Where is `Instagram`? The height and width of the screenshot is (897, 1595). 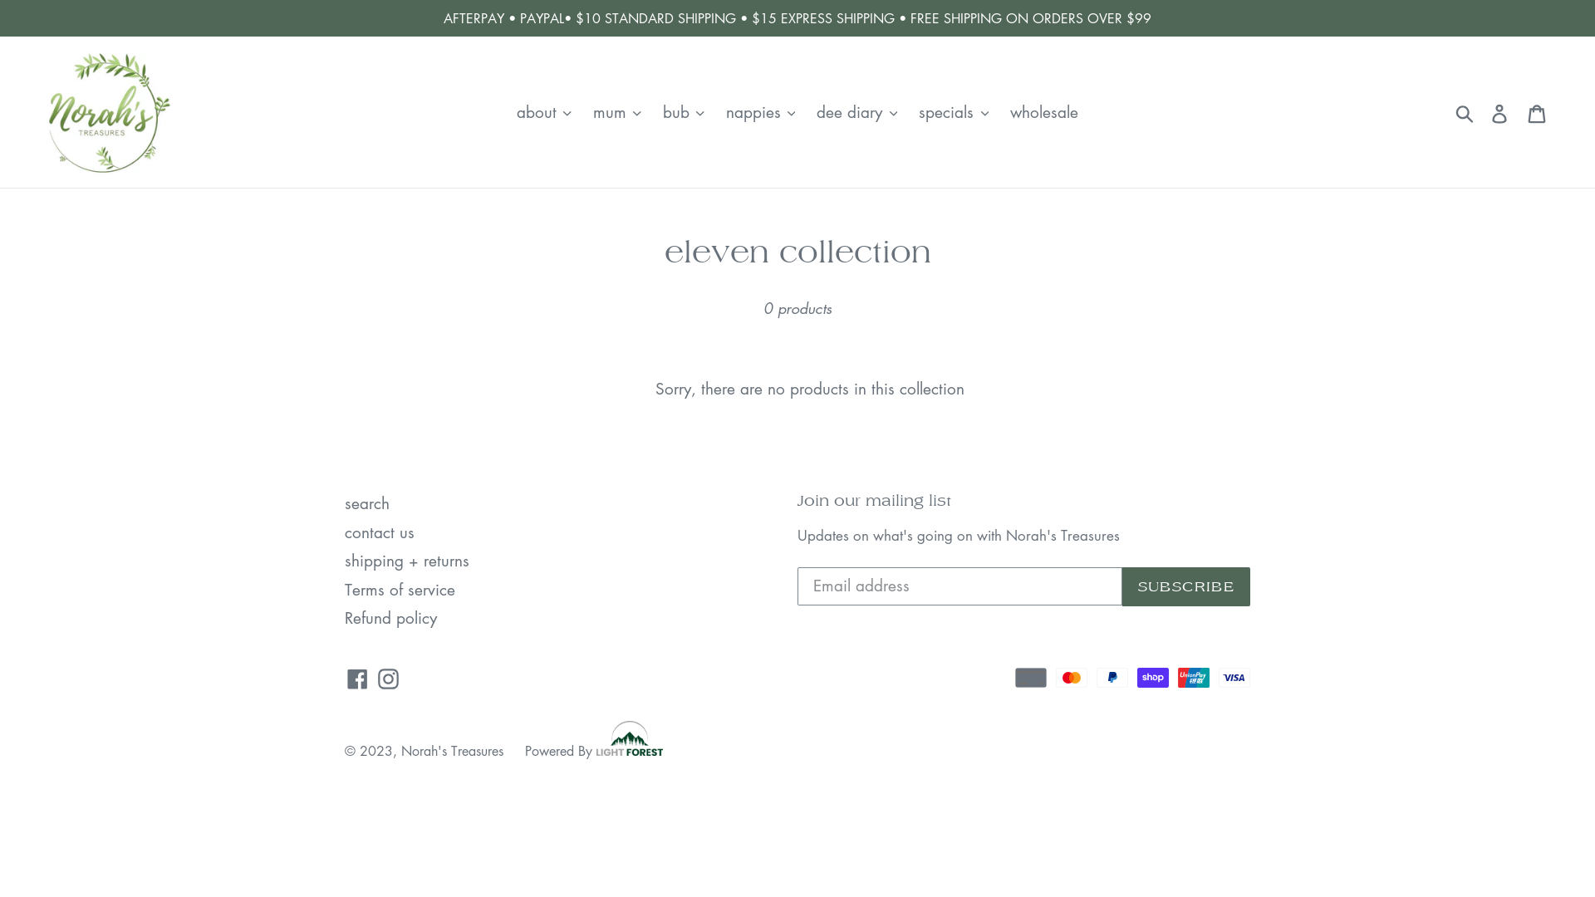 Instagram is located at coordinates (389, 678).